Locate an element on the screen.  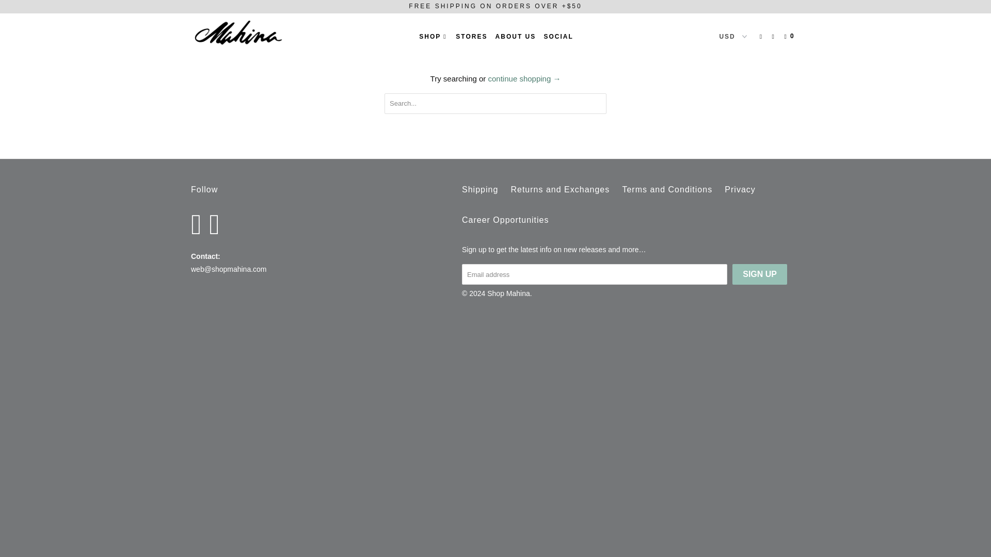
Shop Mahina is located at coordinates (244, 33).